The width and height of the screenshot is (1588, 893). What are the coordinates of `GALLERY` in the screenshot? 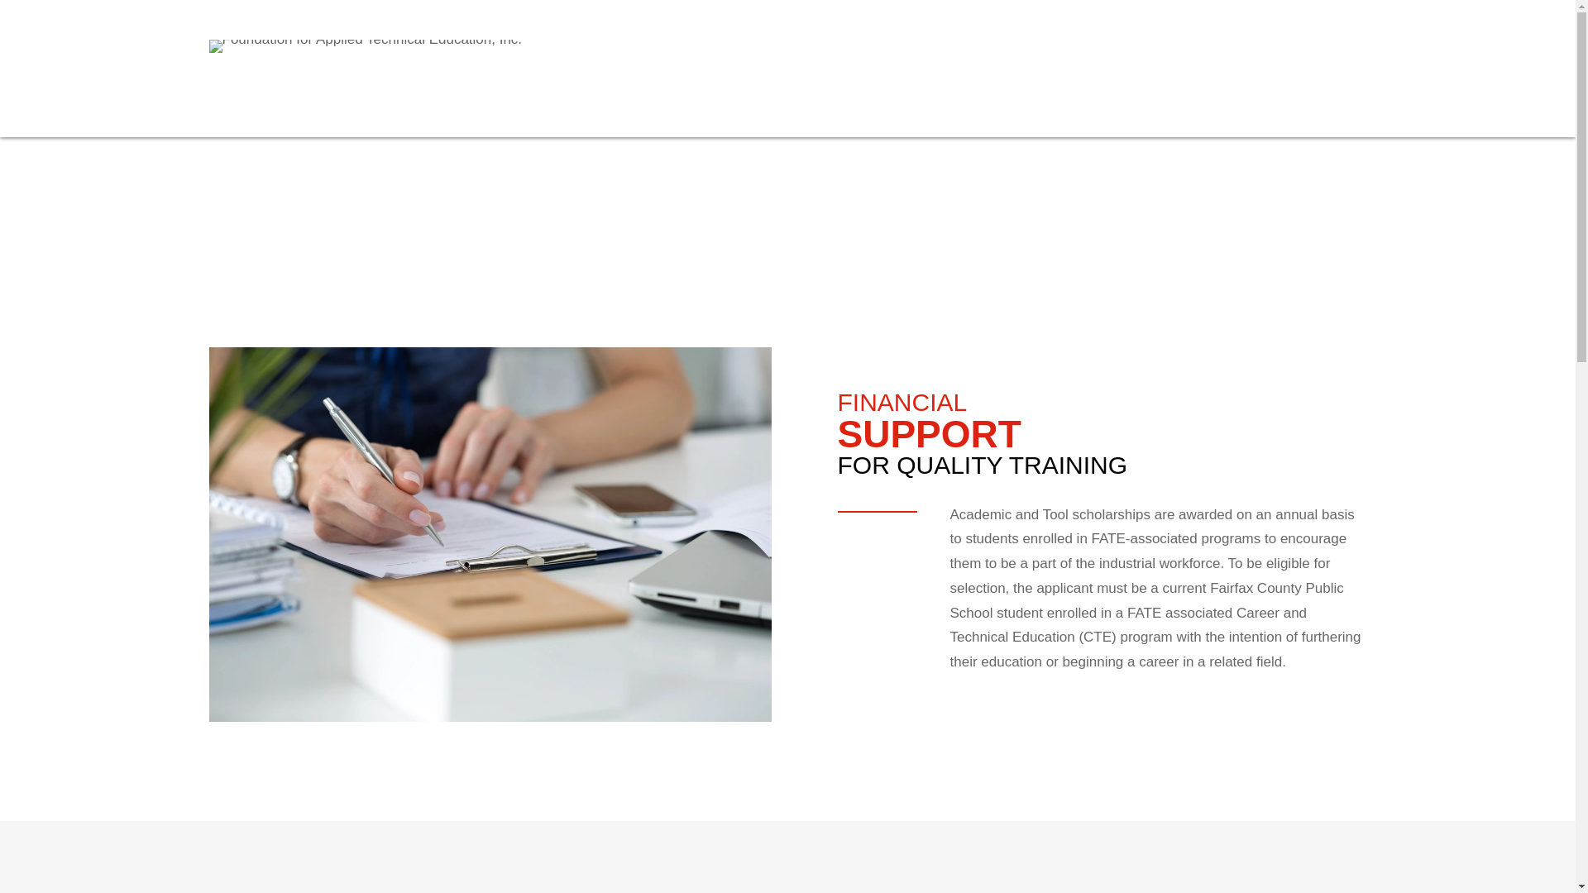 It's located at (1212, 69).